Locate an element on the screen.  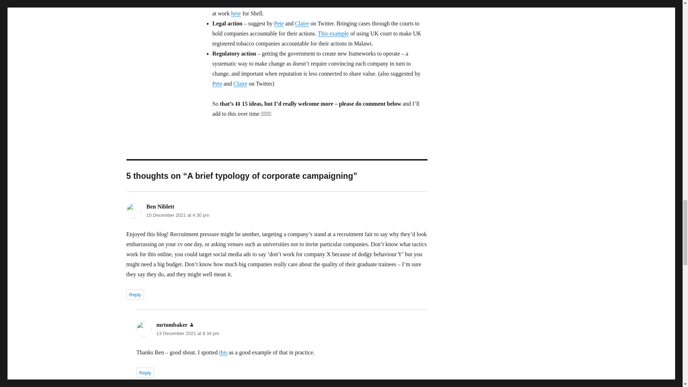
This example is located at coordinates (333, 33).